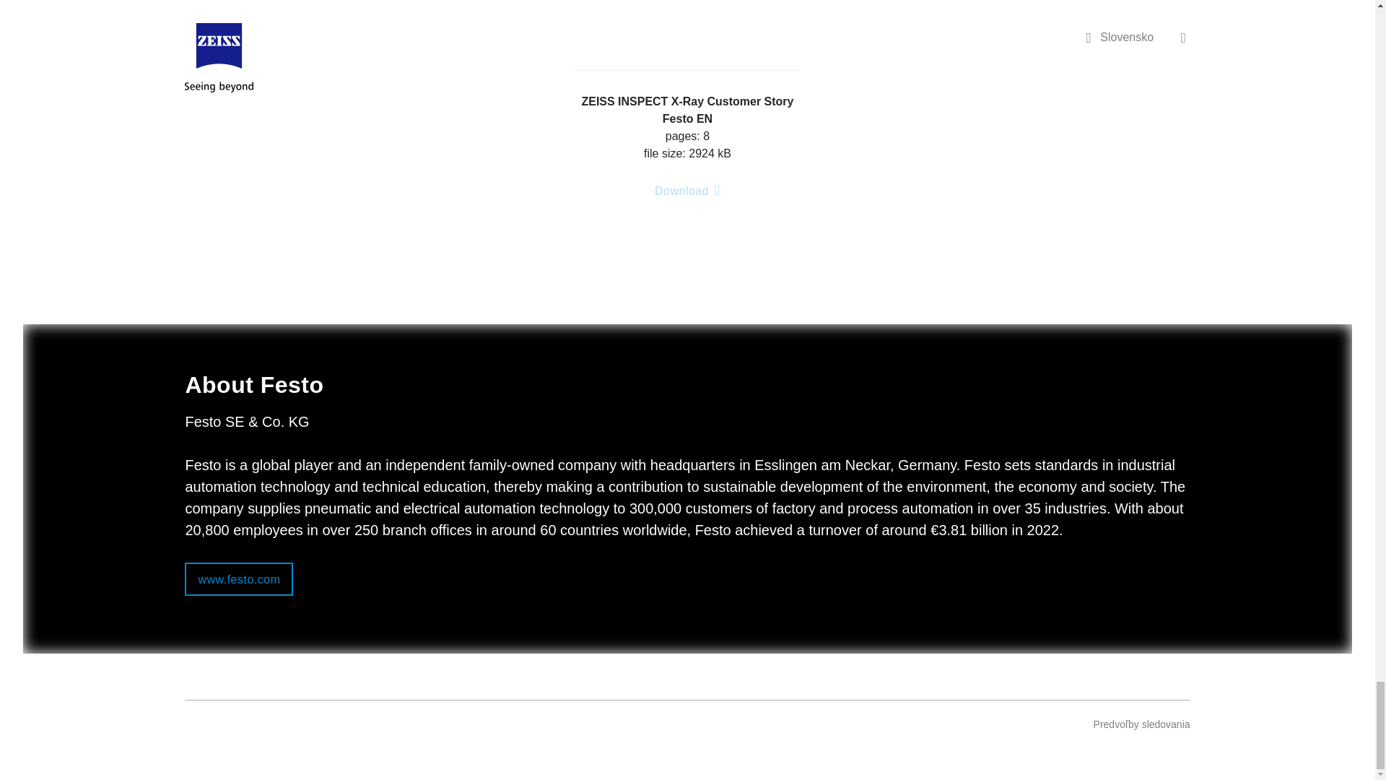 This screenshot has height=780, width=1386. What do you see at coordinates (238, 579) in the screenshot?
I see `www.festo.com` at bounding box center [238, 579].